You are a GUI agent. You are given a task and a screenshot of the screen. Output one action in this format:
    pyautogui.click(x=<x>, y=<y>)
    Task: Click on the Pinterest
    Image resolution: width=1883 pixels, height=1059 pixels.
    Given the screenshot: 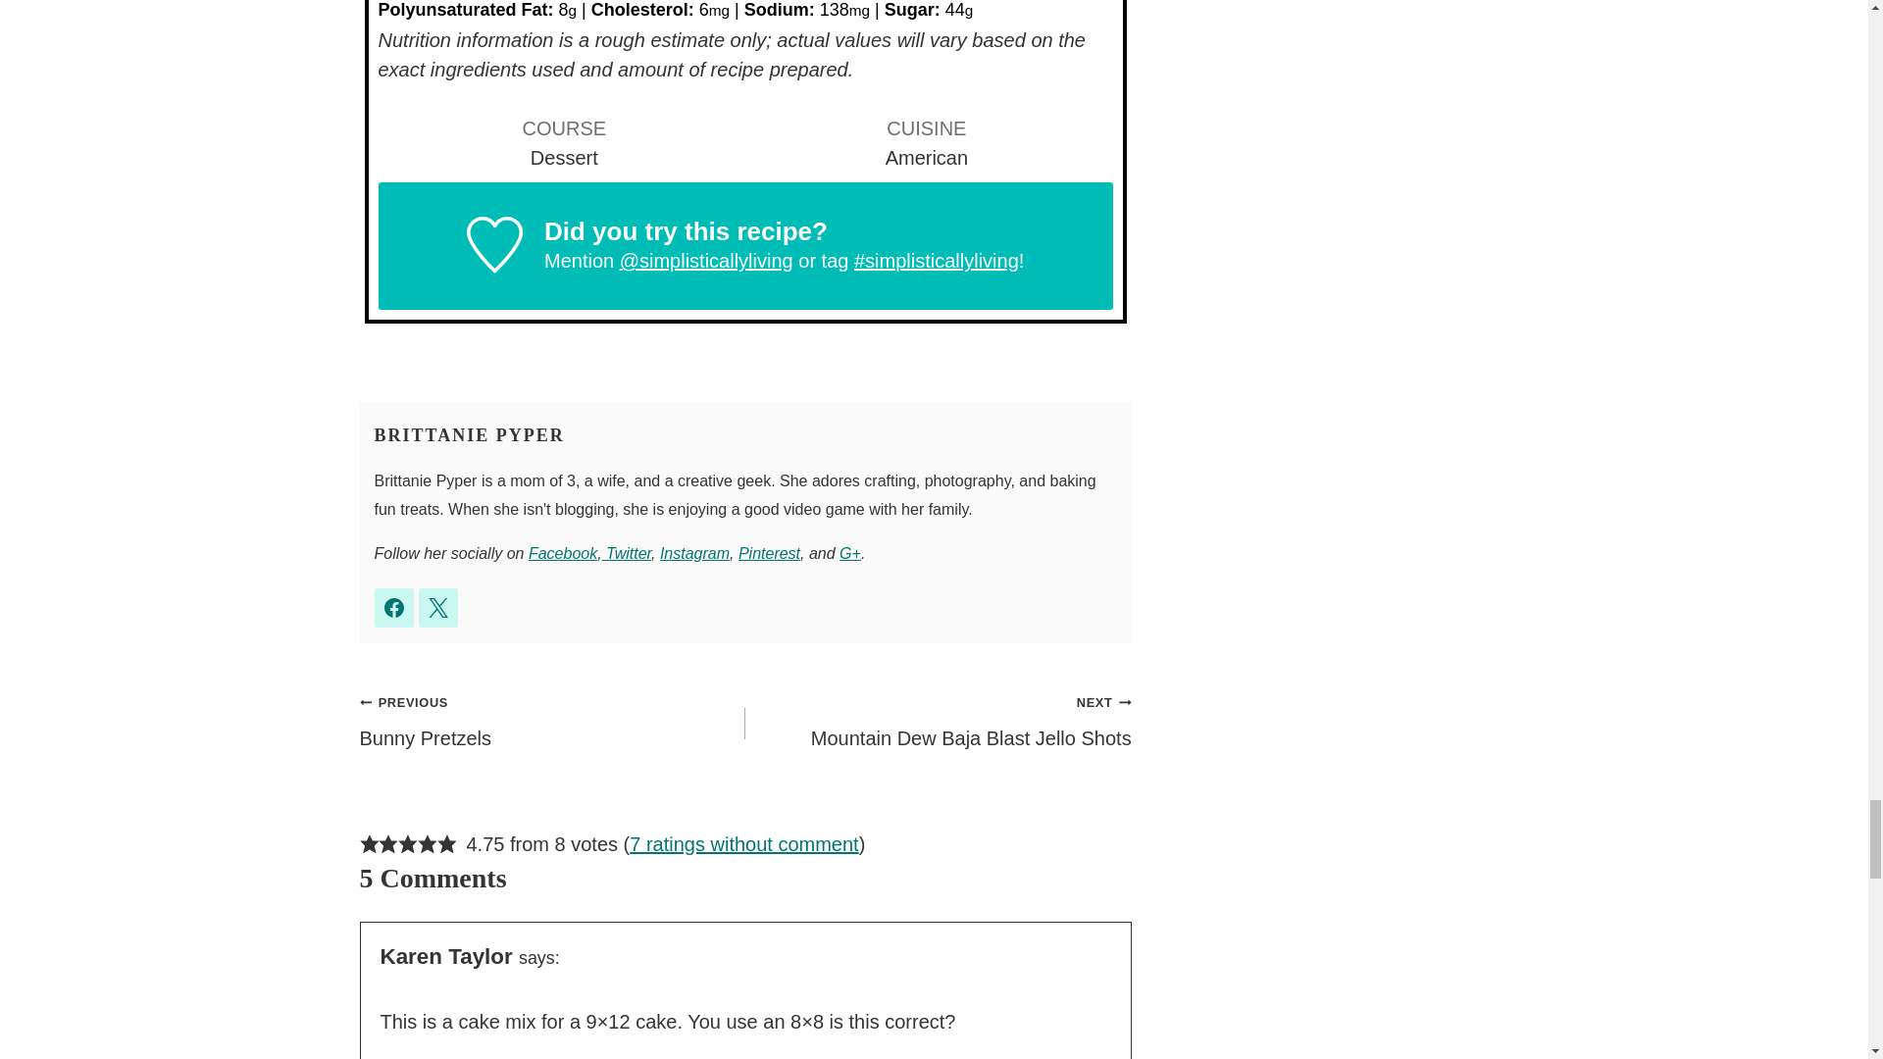 What is the action you would take?
    pyautogui.click(x=769, y=553)
    